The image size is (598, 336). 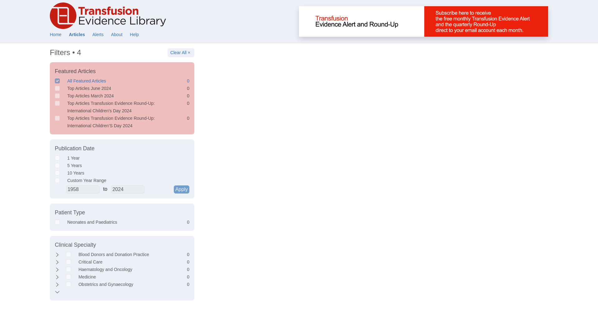 I want to click on About, so click(x=116, y=34).